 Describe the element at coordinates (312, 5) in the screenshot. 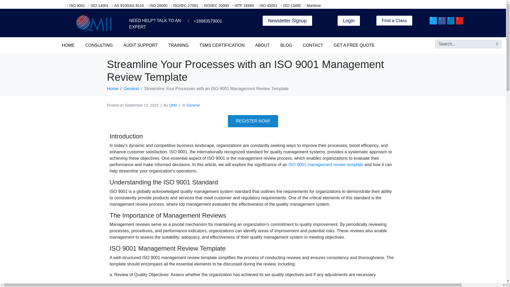

I see `Maritime` at that location.